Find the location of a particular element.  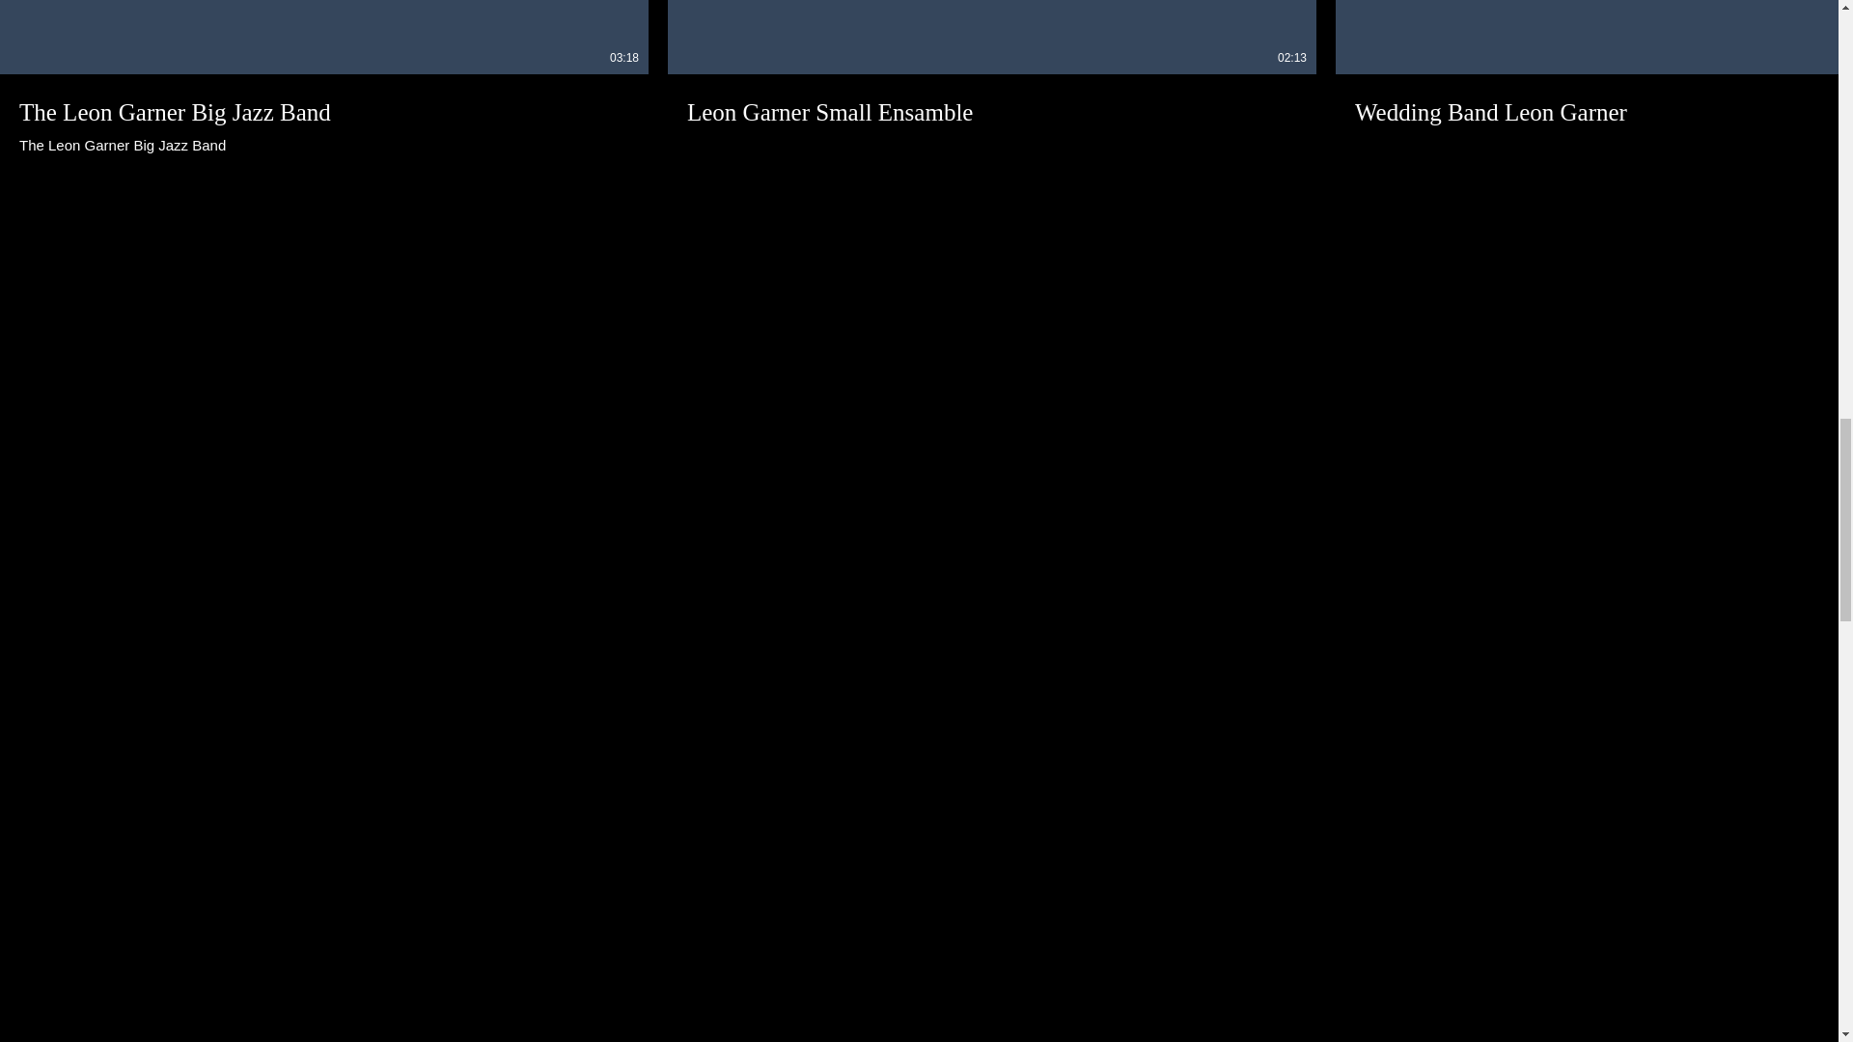

The Leon Garner Big Jazz Band is located at coordinates (324, 112).